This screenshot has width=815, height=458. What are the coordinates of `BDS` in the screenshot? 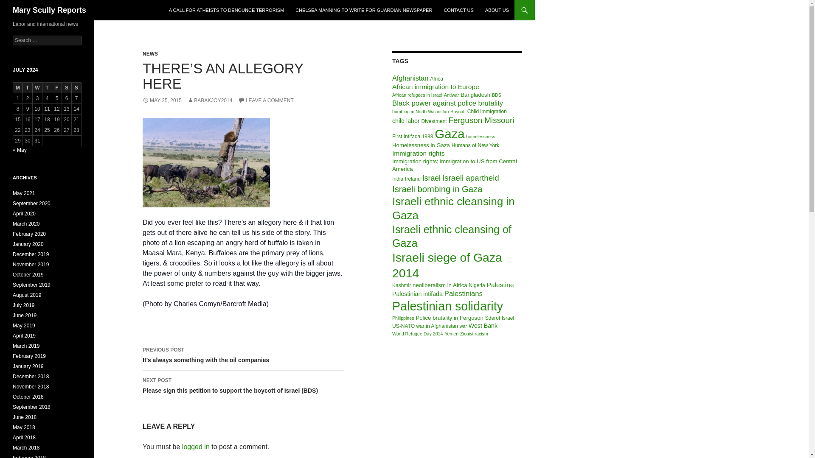 It's located at (497, 95).